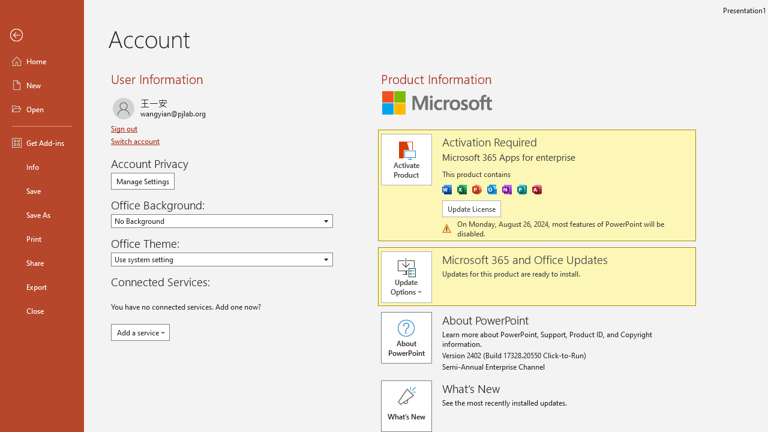 The image size is (768, 432). I want to click on Open, so click(42, 109).